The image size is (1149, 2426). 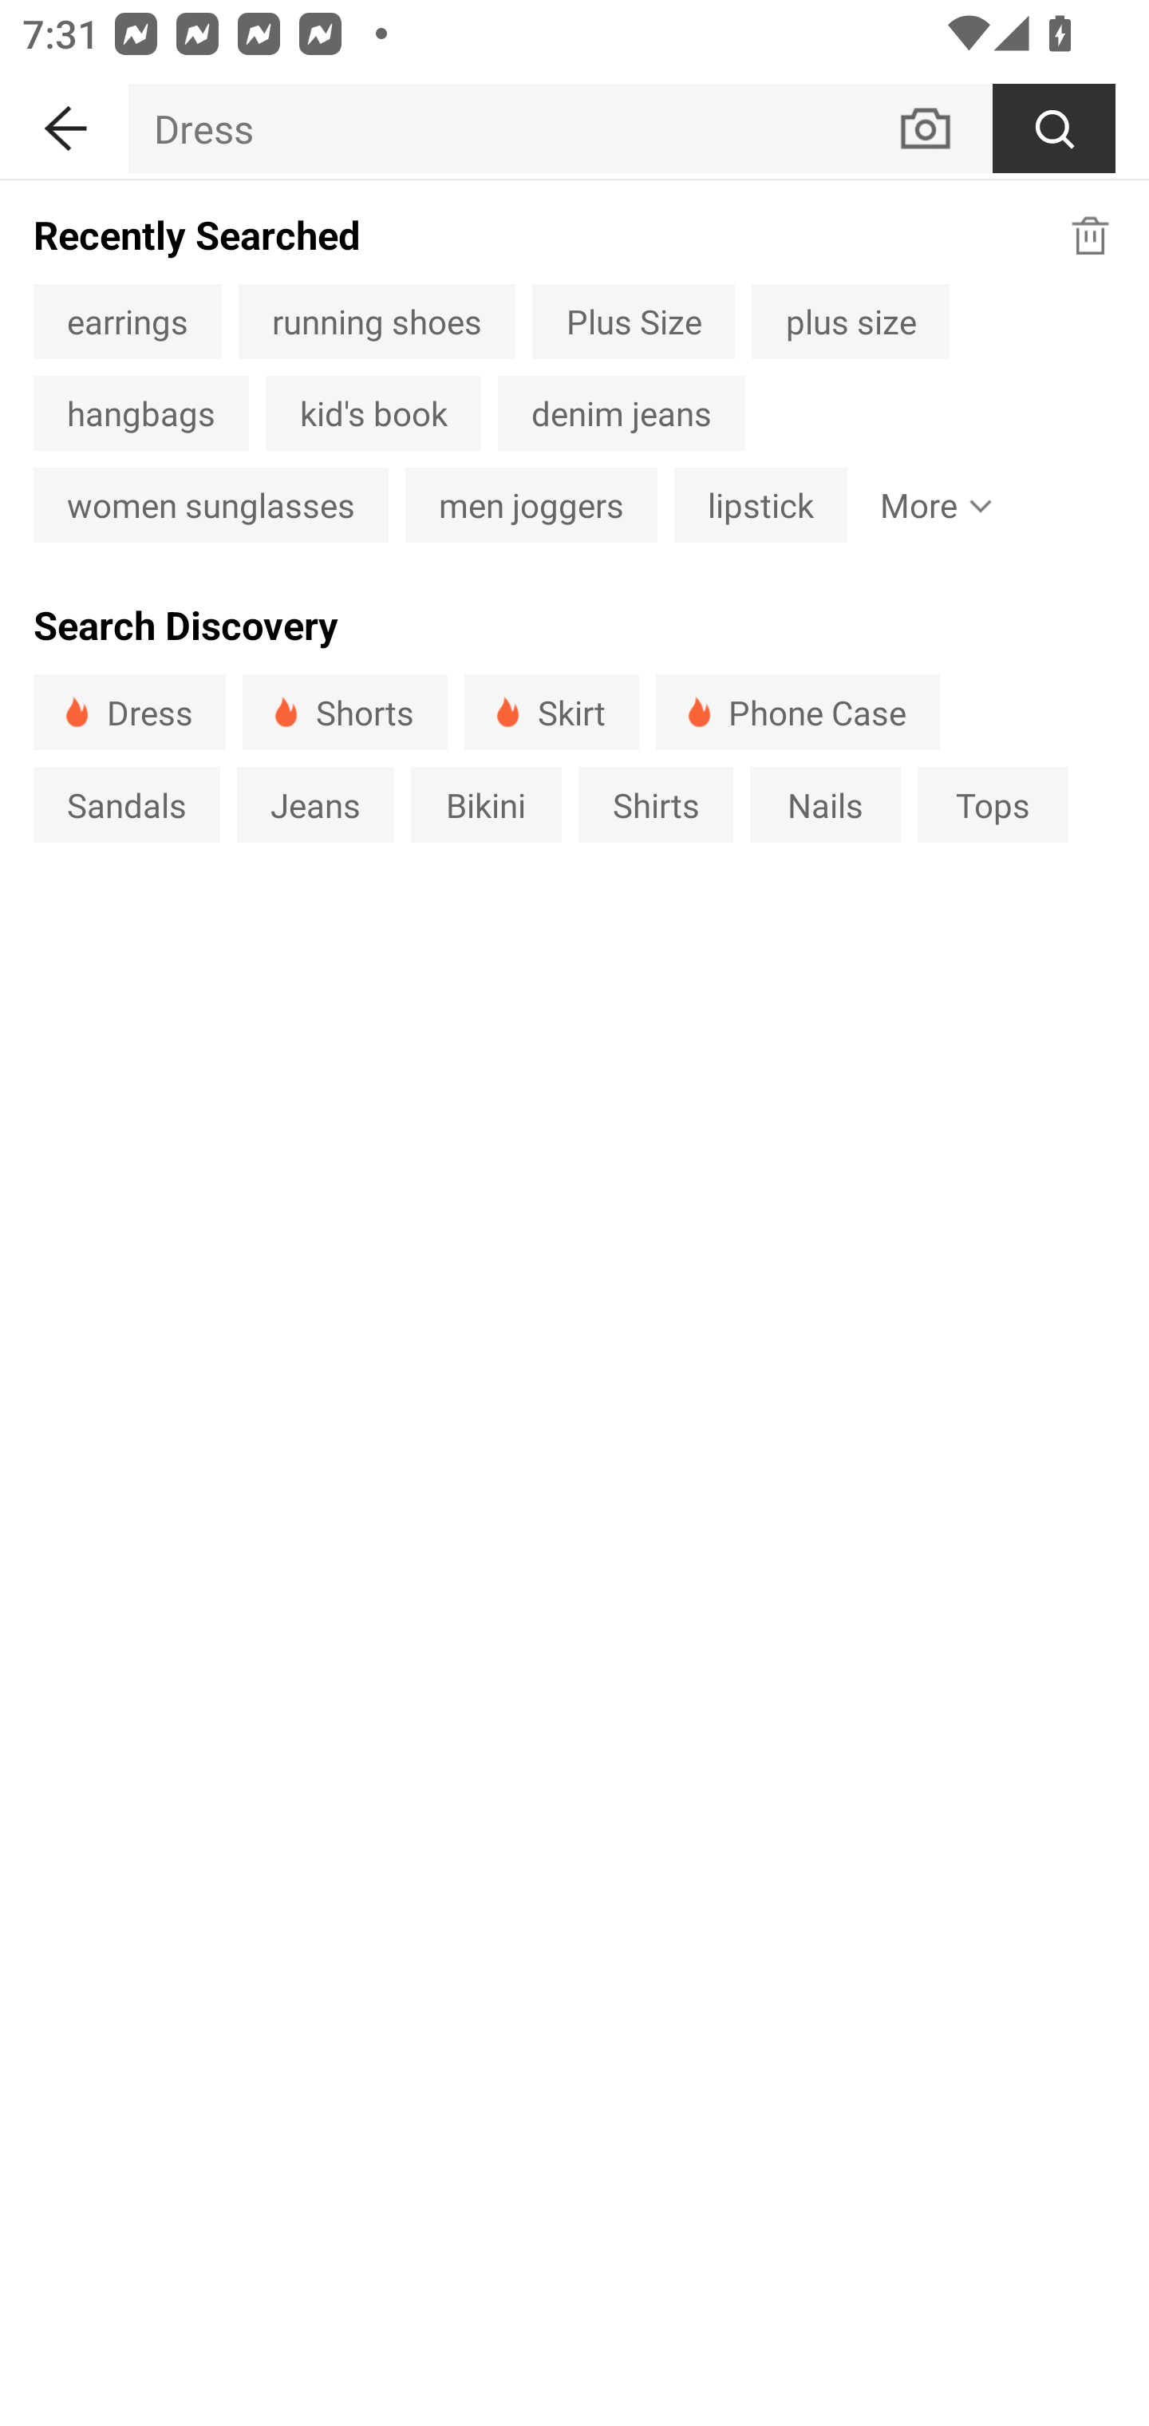 What do you see at coordinates (140, 413) in the screenshot?
I see `hangbags` at bounding box center [140, 413].